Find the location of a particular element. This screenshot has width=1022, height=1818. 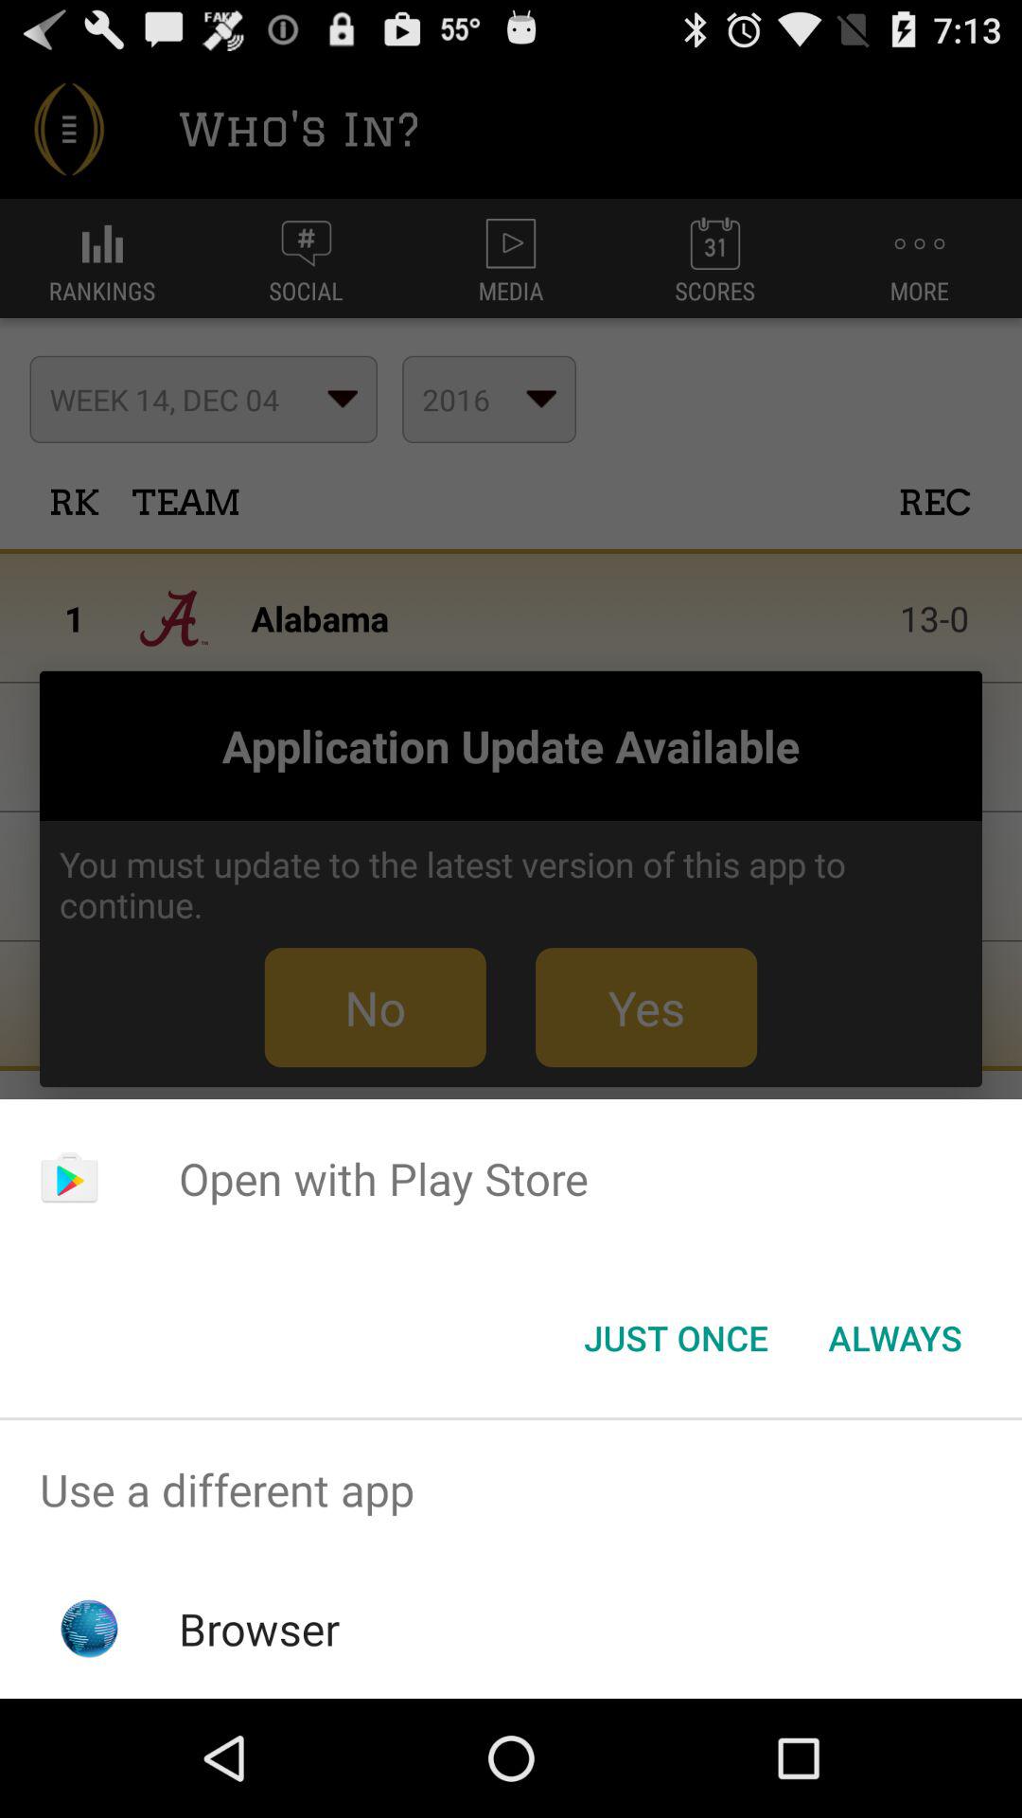

launch button next to the always item is located at coordinates (676, 1338).